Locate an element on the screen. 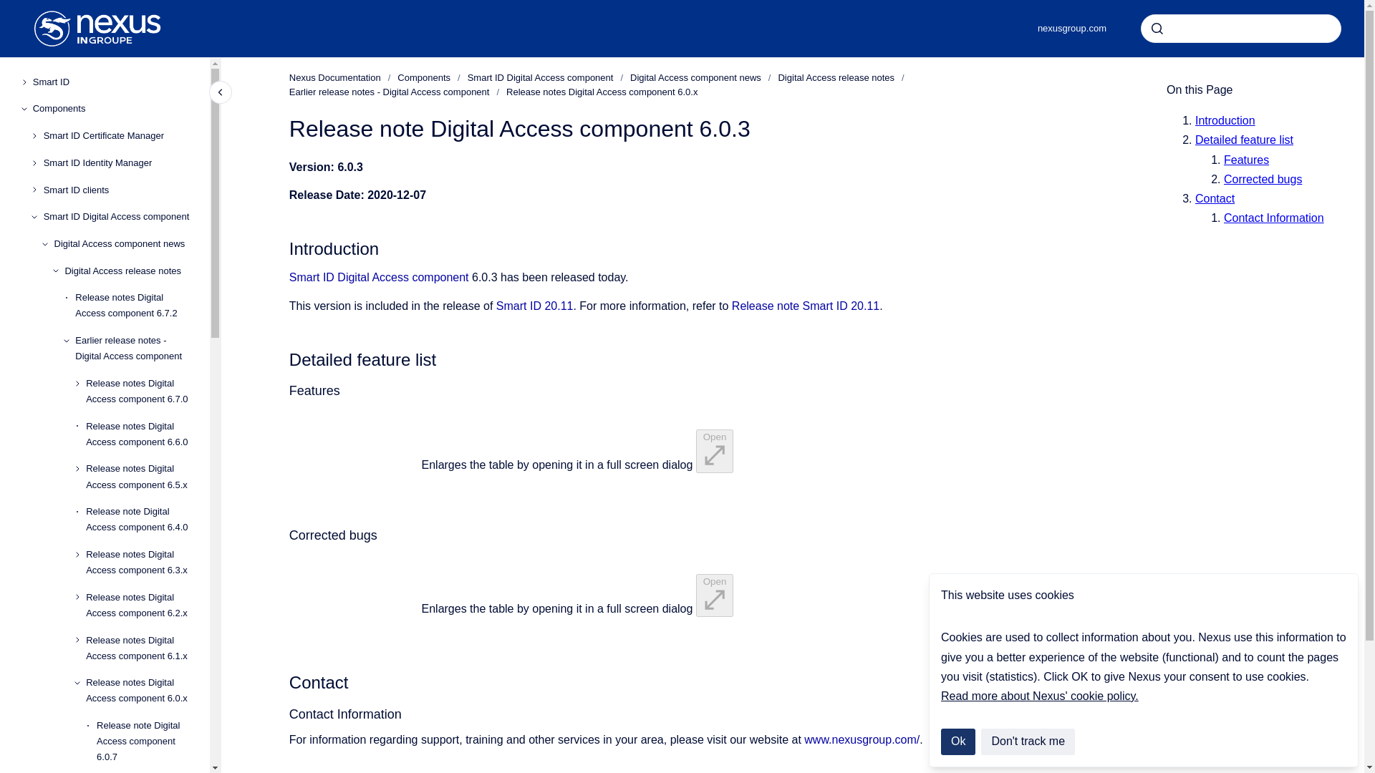  Components is located at coordinates (115, 109).